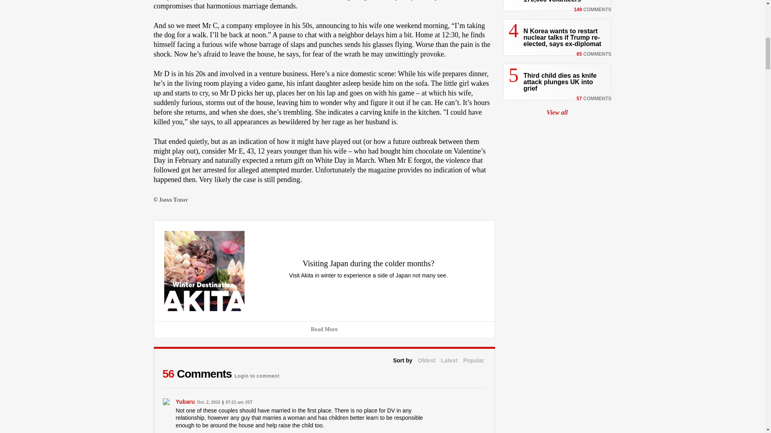 This screenshot has height=433, width=771. What do you see at coordinates (426, 360) in the screenshot?
I see `Oldest` at bounding box center [426, 360].